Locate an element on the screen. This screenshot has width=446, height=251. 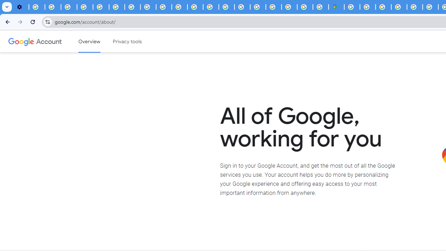
https://scholar.google.com/ is located at coordinates (195, 7).